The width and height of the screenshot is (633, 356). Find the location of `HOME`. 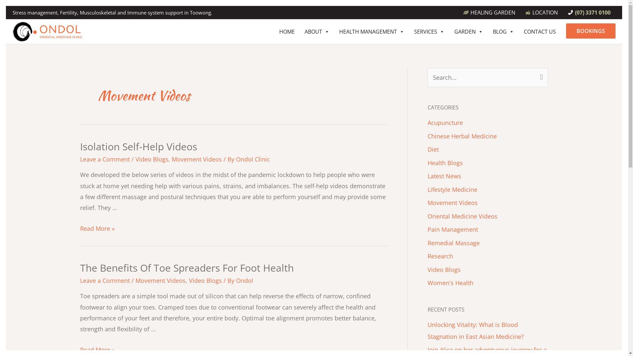

HOME is located at coordinates (287, 32).